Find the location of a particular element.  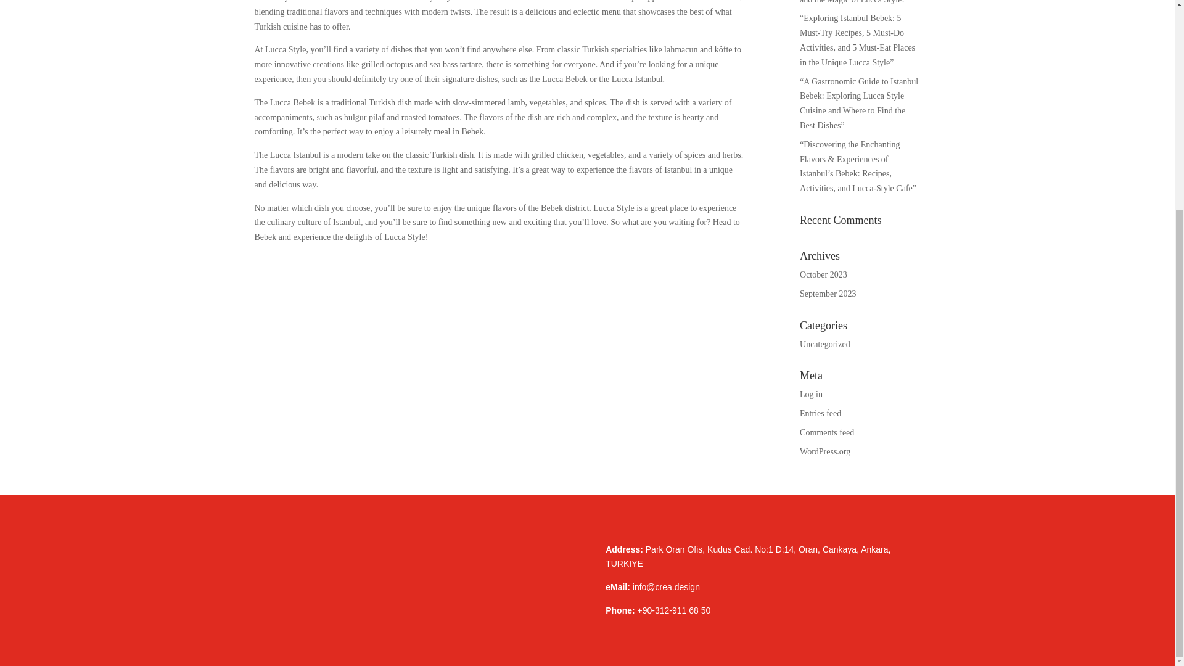

September 2023 is located at coordinates (828, 294).